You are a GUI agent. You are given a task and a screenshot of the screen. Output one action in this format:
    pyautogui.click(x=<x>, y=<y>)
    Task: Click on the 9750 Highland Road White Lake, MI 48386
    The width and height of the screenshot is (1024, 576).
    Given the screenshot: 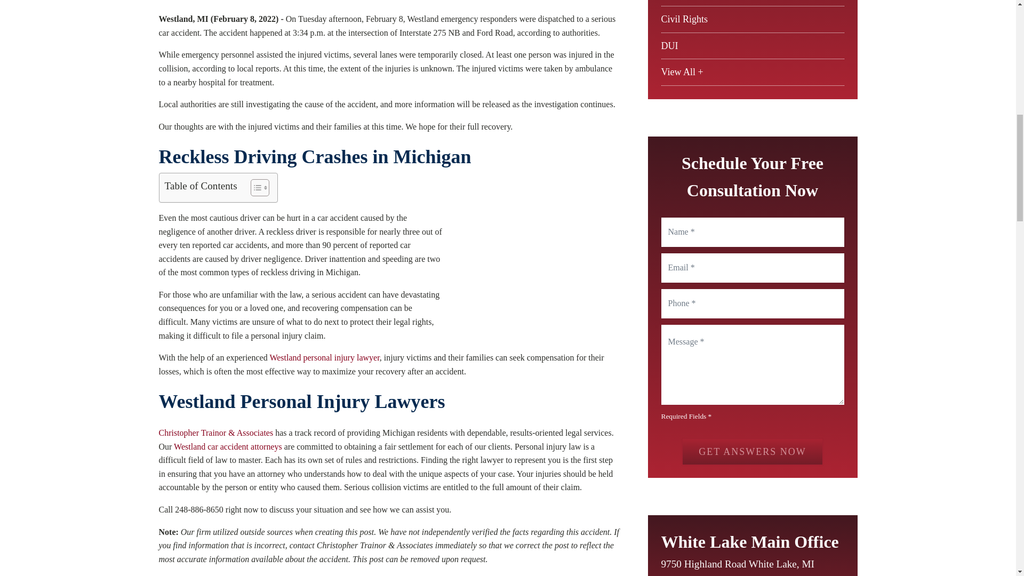 What is the action you would take?
    pyautogui.click(x=743, y=566)
    